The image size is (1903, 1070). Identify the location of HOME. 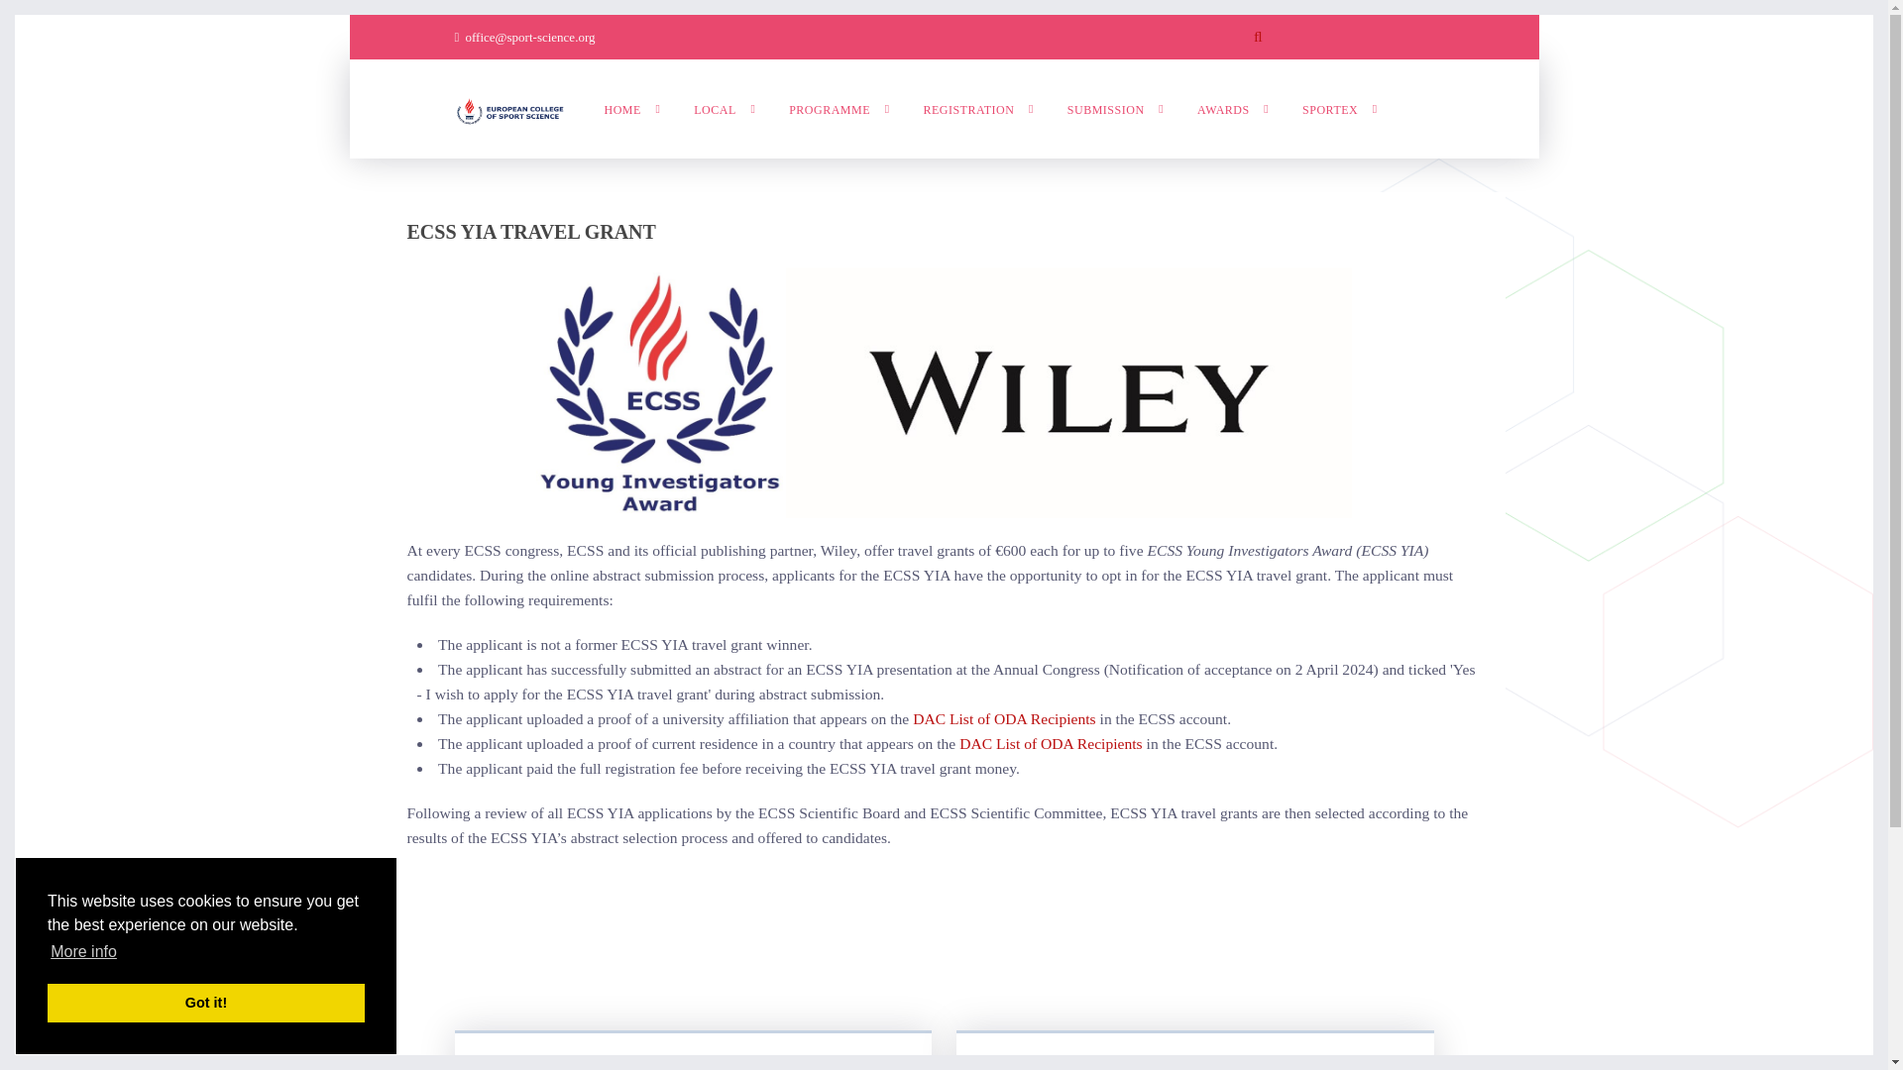
(632, 109).